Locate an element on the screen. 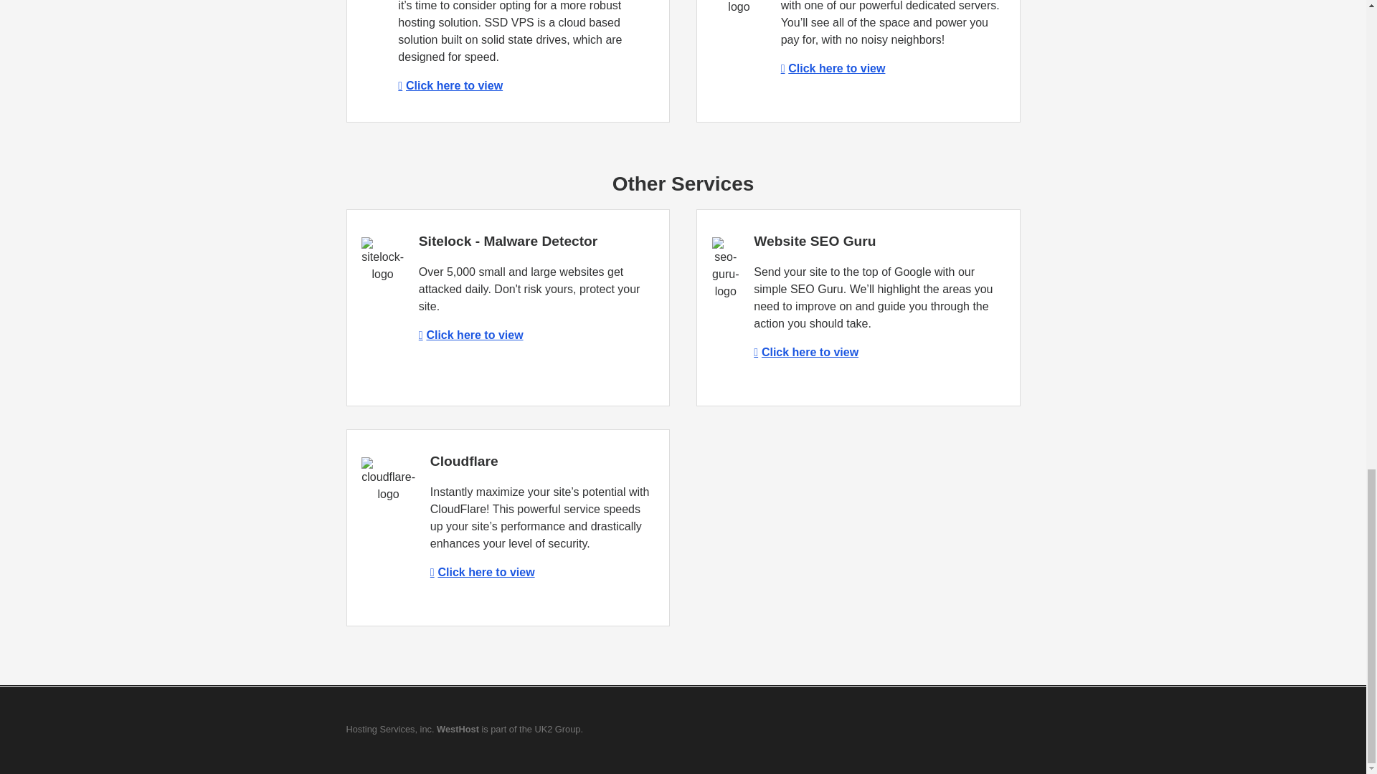 Image resolution: width=1377 pixels, height=774 pixels. Click here to view is located at coordinates (805, 352).